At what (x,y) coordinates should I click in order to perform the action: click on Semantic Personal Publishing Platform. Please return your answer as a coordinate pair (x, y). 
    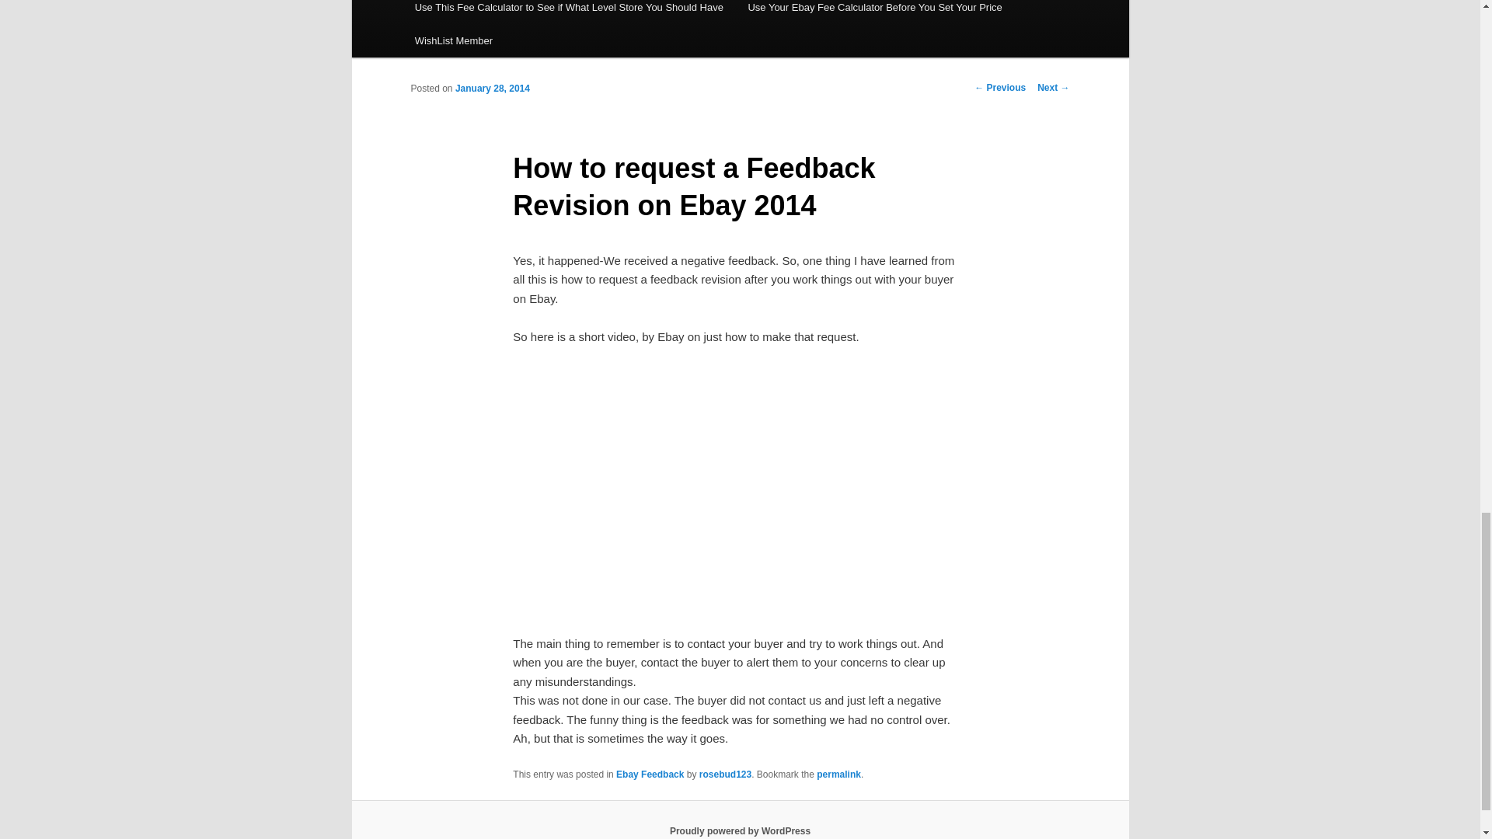
    Looking at the image, I should click on (740, 830).